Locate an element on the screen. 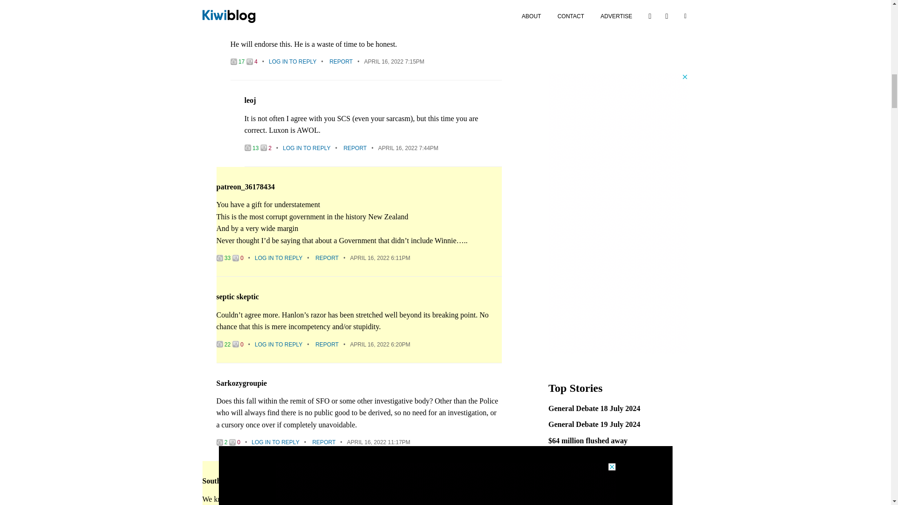 The image size is (898, 505). LOG IN TO REPLY is located at coordinates (293, 62).